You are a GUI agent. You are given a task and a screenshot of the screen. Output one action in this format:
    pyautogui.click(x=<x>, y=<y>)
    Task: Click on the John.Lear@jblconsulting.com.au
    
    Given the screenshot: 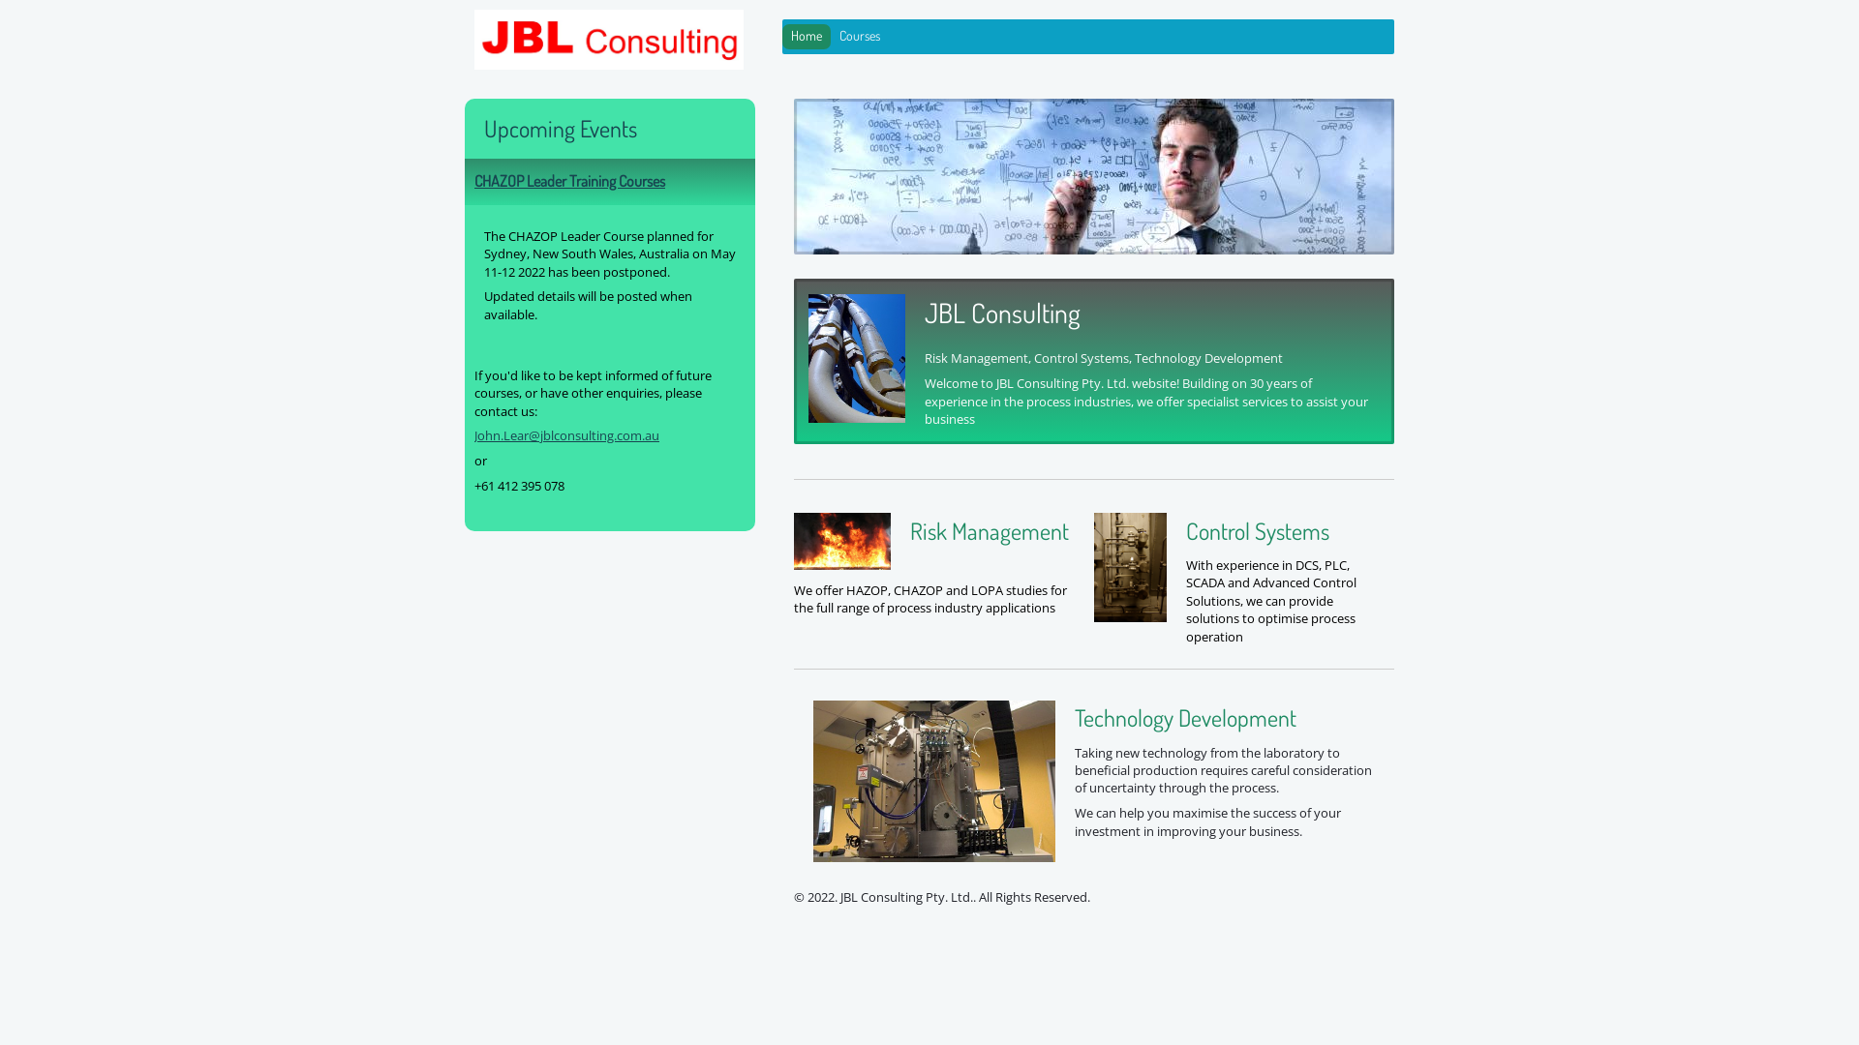 What is the action you would take?
    pyautogui.click(x=566, y=435)
    